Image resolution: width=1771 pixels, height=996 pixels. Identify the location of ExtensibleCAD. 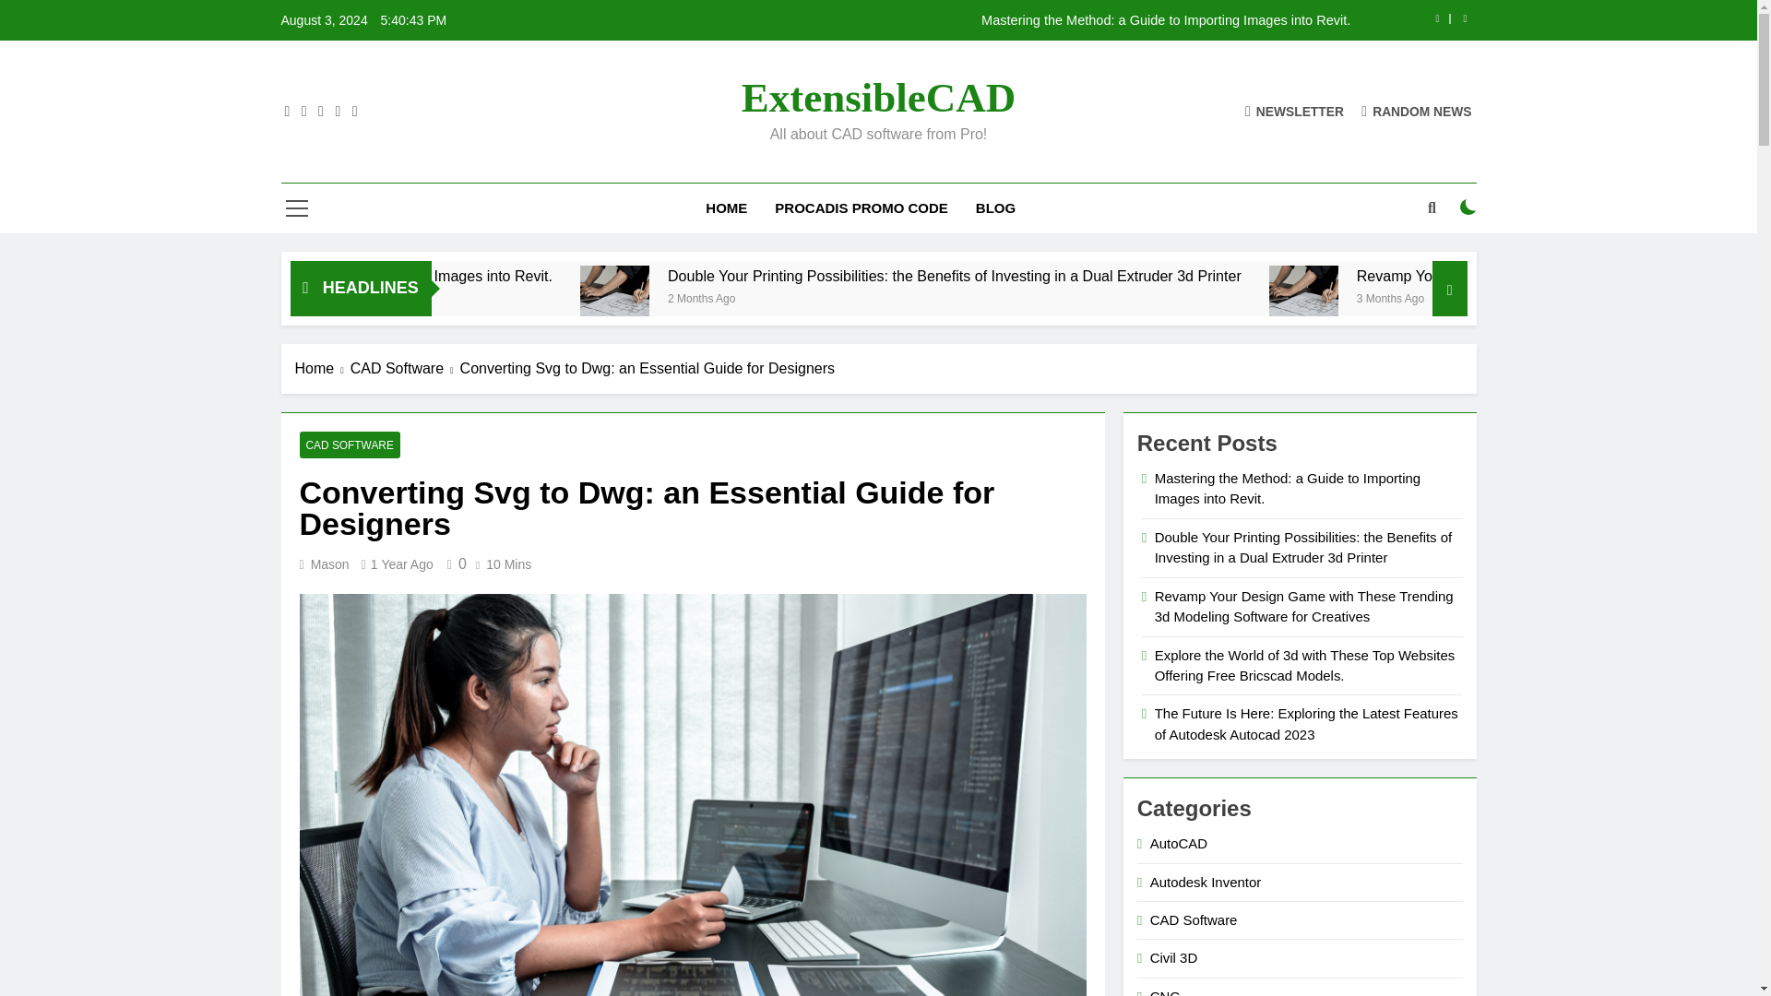
(879, 98).